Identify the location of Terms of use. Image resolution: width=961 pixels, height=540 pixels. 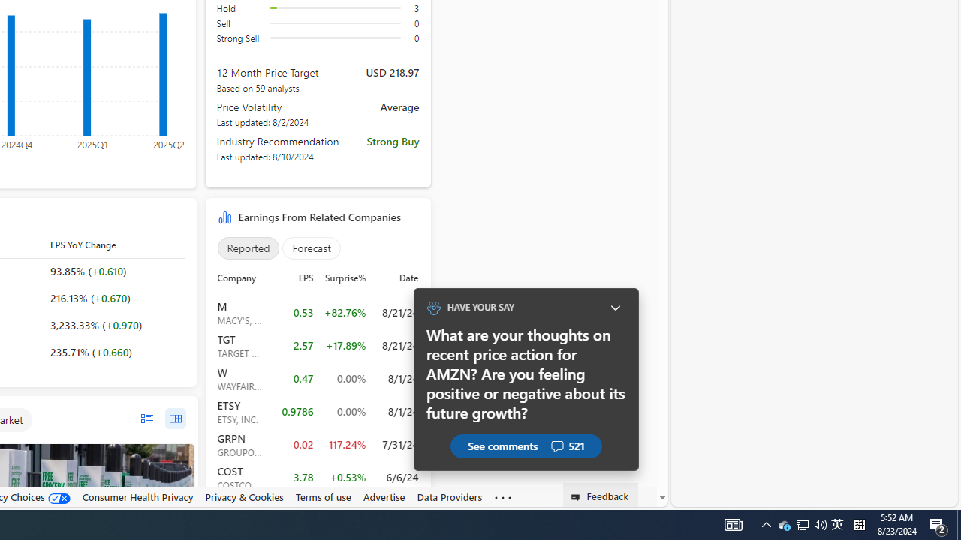
(323, 496).